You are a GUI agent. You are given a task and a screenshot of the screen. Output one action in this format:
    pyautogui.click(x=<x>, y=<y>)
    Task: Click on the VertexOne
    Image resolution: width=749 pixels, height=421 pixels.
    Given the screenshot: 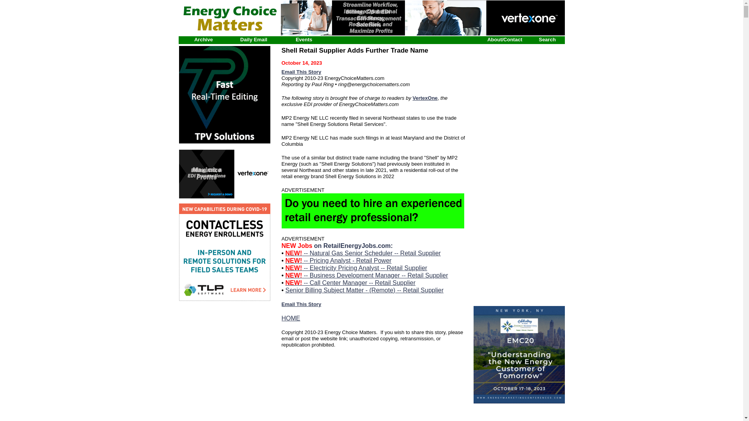 What is the action you would take?
    pyautogui.click(x=425, y=98)
    